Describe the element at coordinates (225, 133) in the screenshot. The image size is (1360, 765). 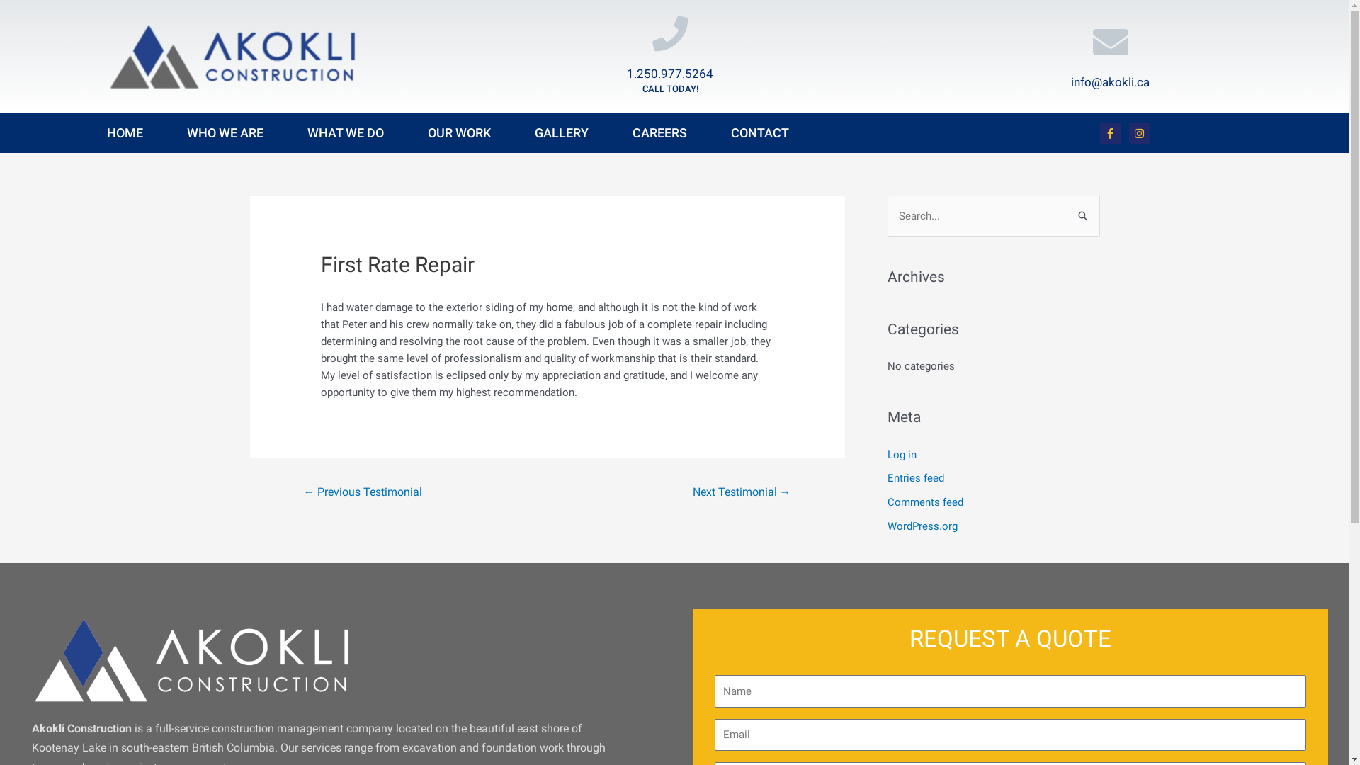
I see `WHO WE ARE` at that location.